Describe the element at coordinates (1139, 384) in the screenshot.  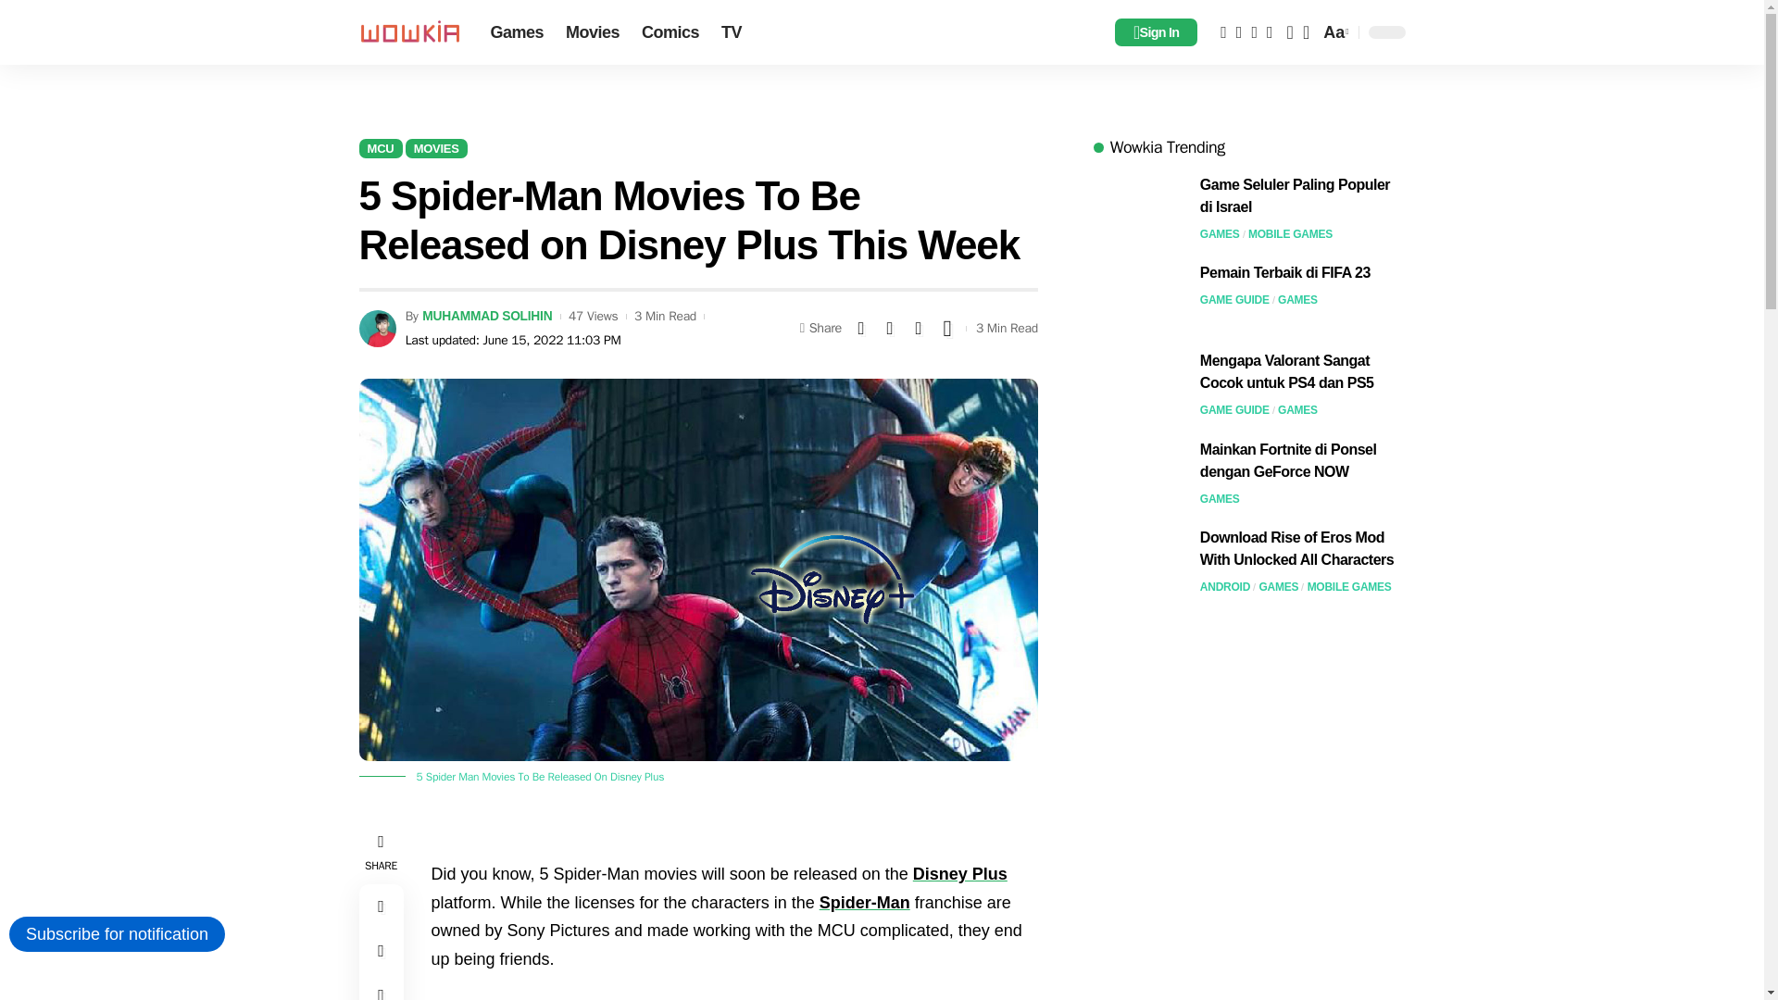
I see `Mengapa Valorant Sangat Cocok untuk PS4 dan PS5` at that location.